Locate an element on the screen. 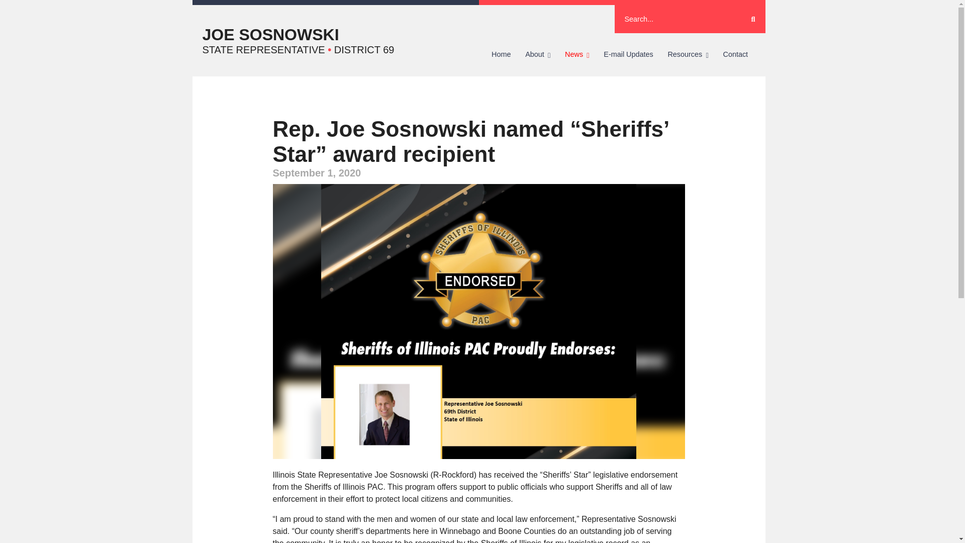 Image resolution: width=965 pixels, height=543 pixels. Resources is located at coordinates (688, 54).